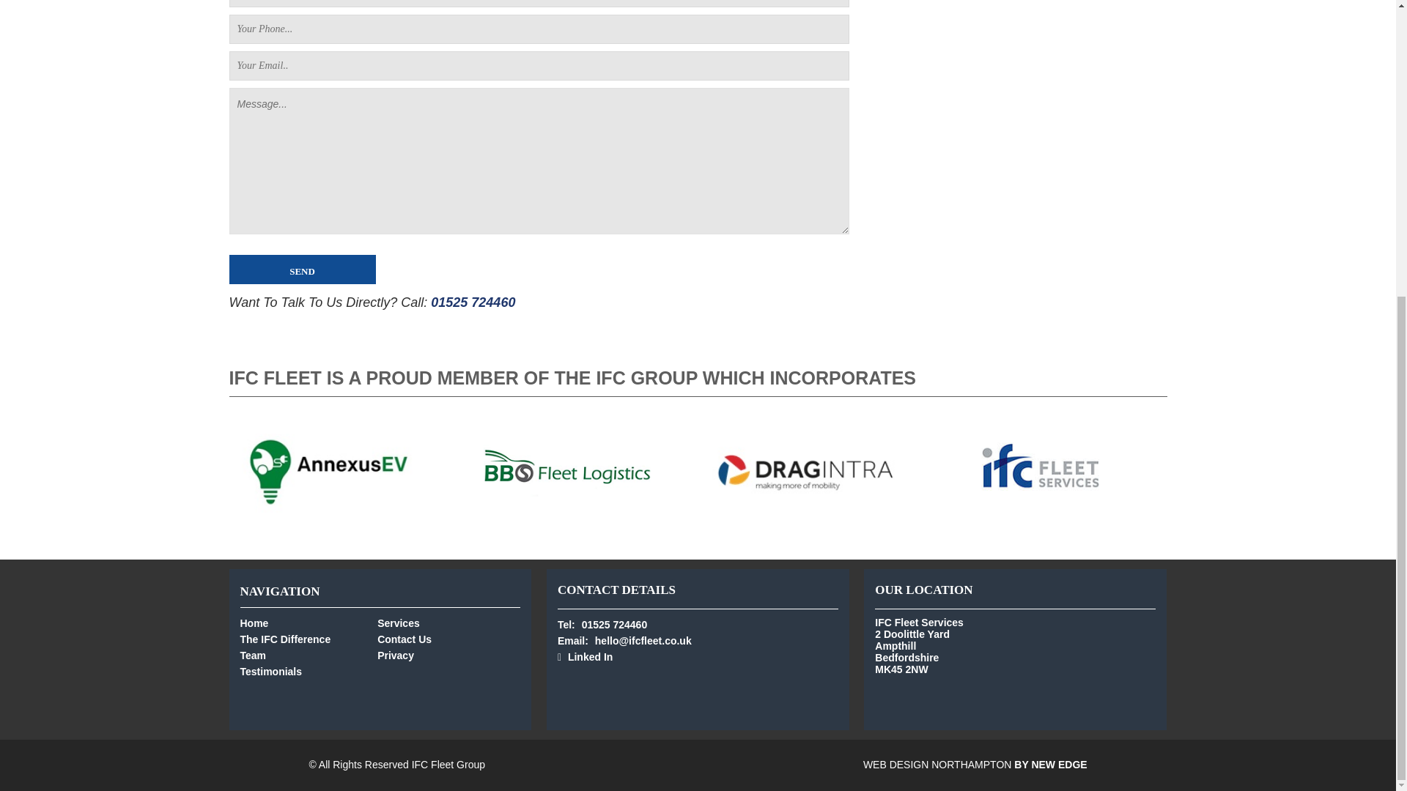  I want to click on Team, so click(309, 656).